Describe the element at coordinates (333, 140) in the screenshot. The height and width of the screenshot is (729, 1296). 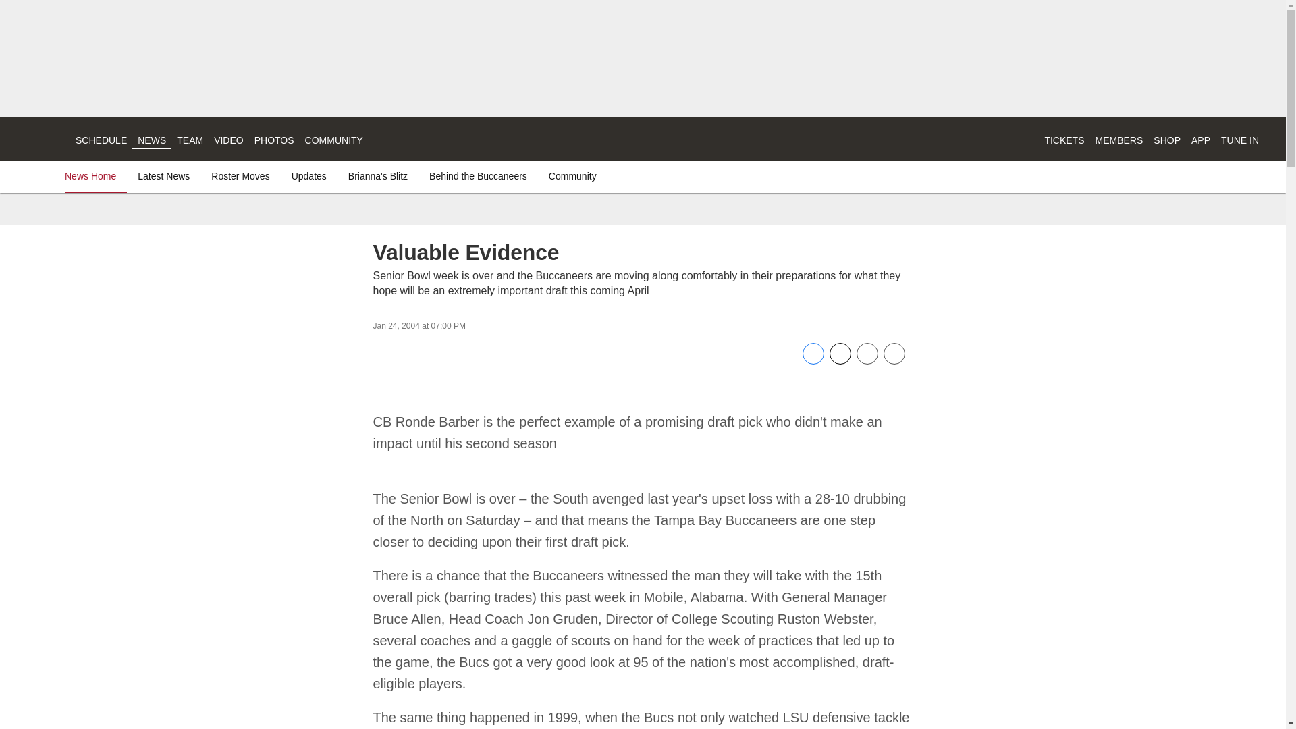
I see `COMMUNITY` at that location.